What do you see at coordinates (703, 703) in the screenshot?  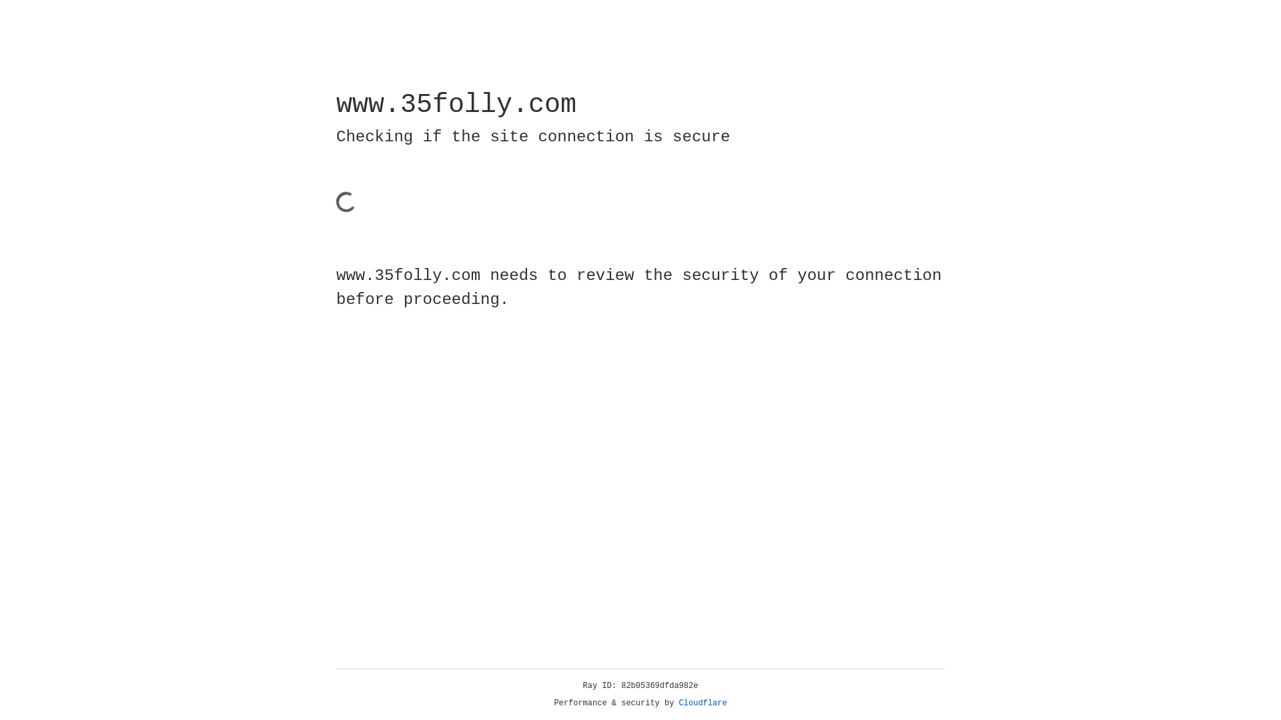 I see `Cloudflare` at bounding box center [703, 703].